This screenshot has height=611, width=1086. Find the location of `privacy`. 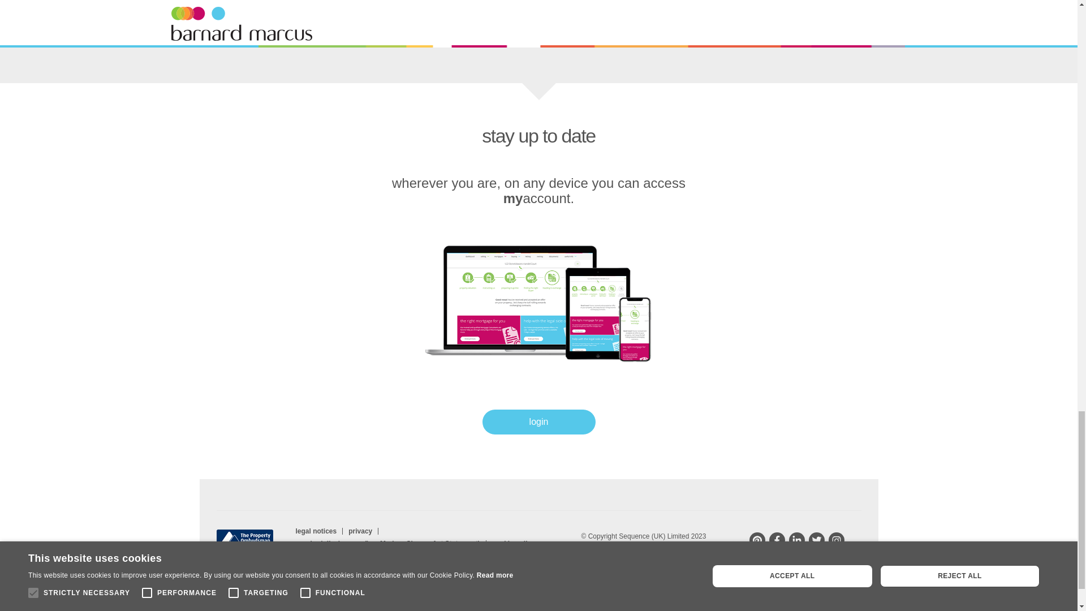

privacy is located at coordinates (360, 531).